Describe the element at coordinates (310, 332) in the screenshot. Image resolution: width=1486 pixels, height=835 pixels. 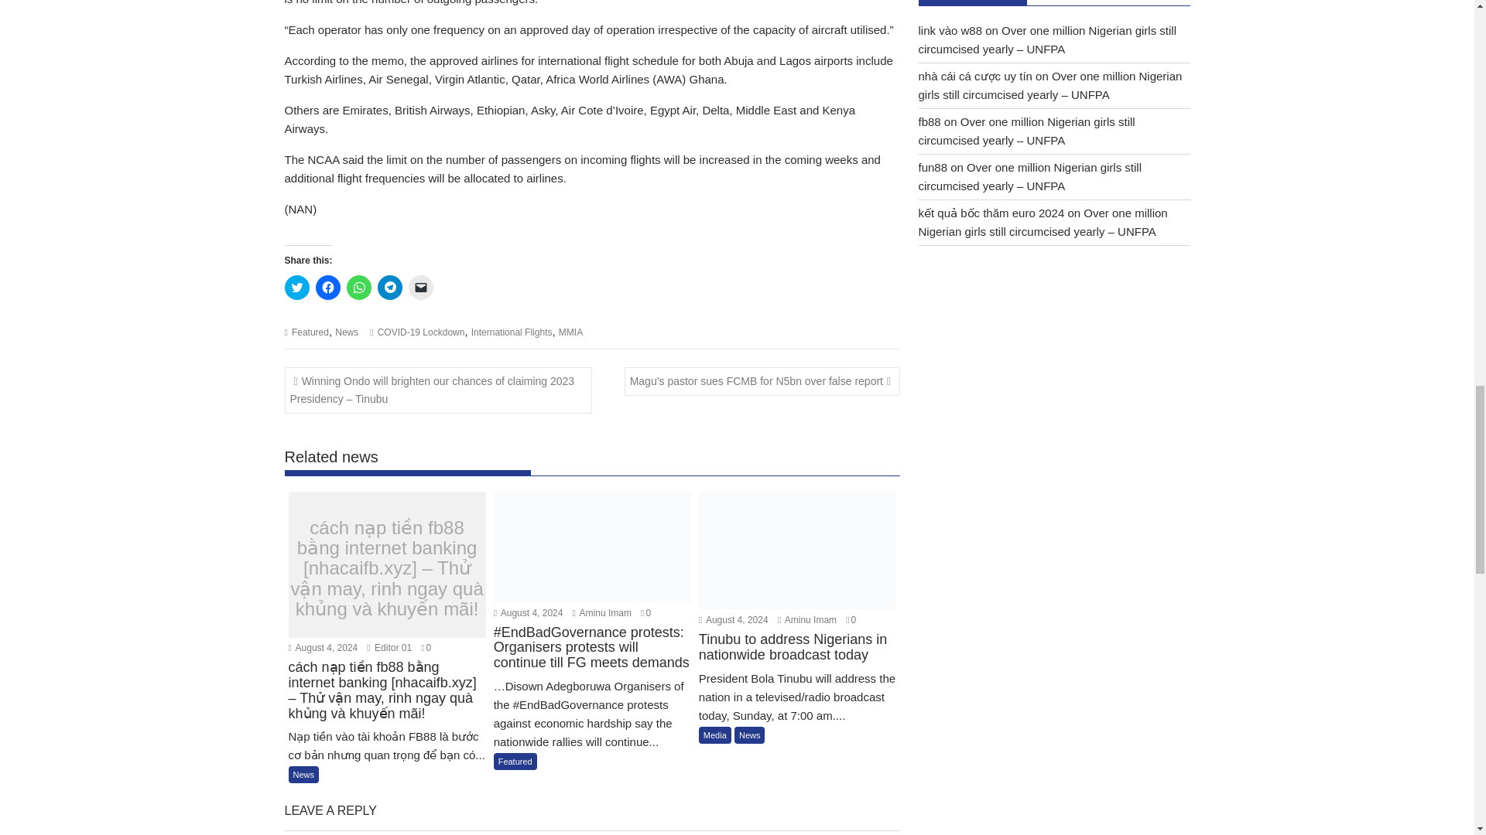
I see `Featured` at that location.